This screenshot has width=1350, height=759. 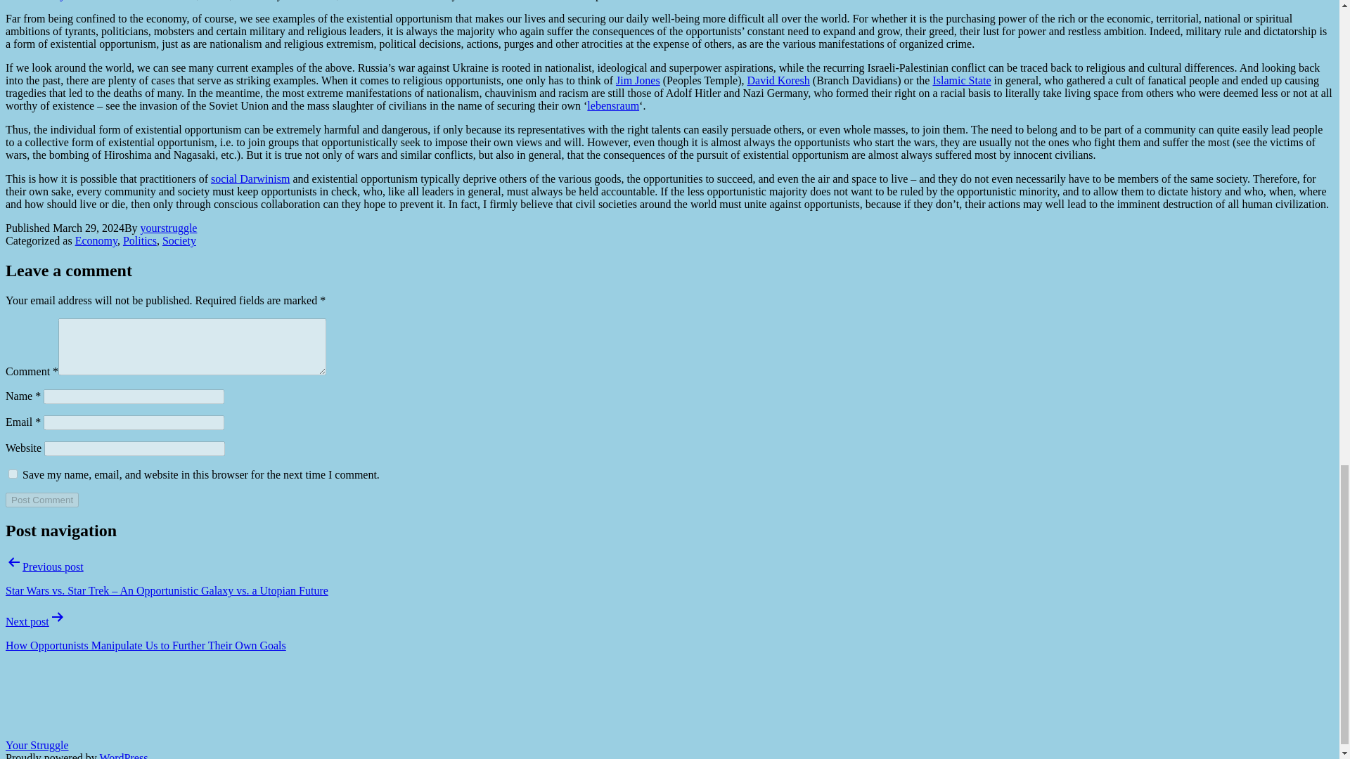 I want to click on Economy, so click(x=96, y=240).